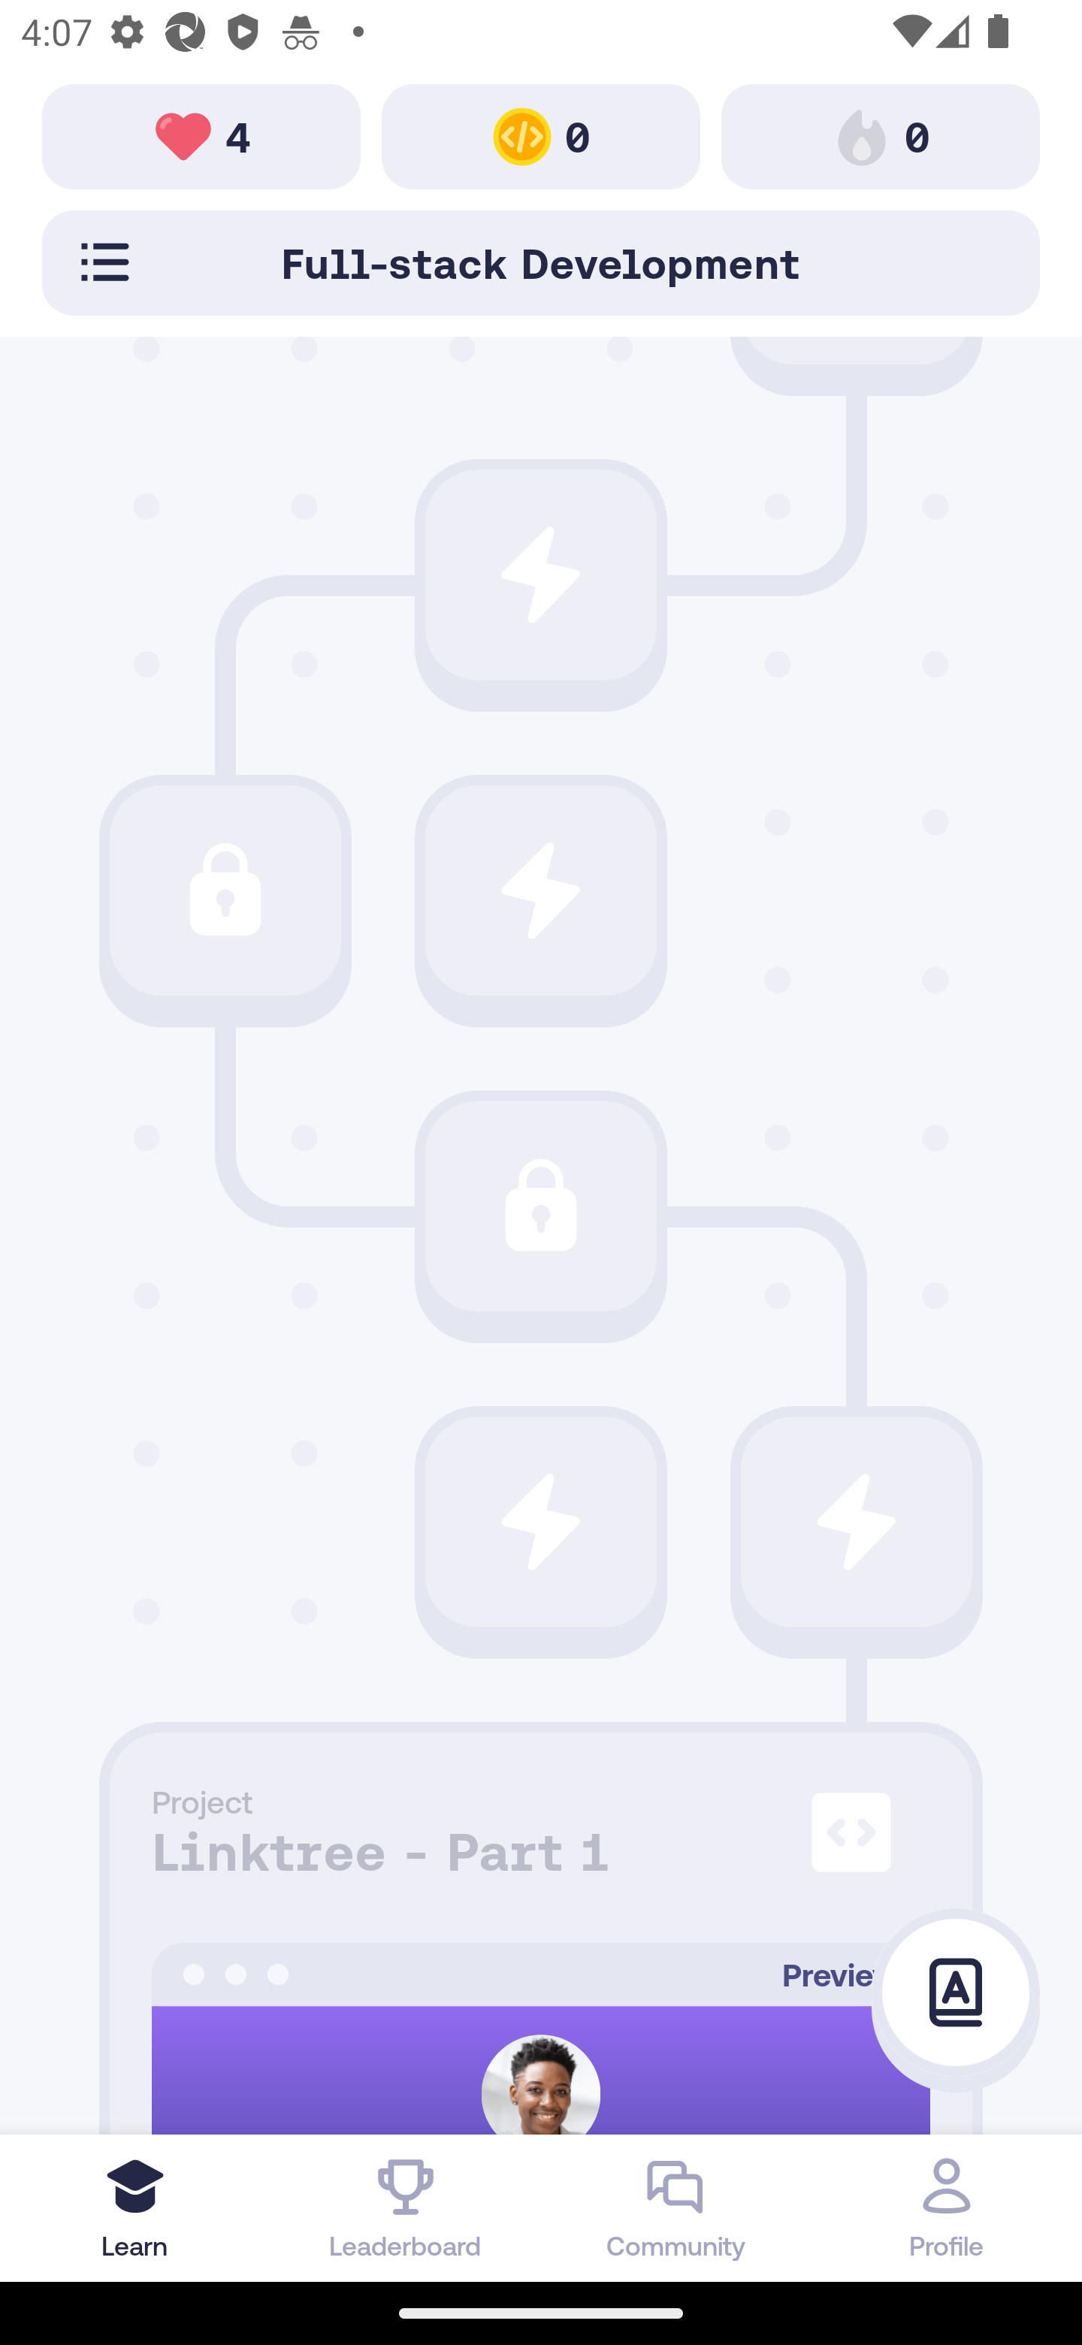  What do you see at coordinates (201, 135) in the screenshot?
I see `Path Toolbar Image 4` at bounding box center [201, 135].